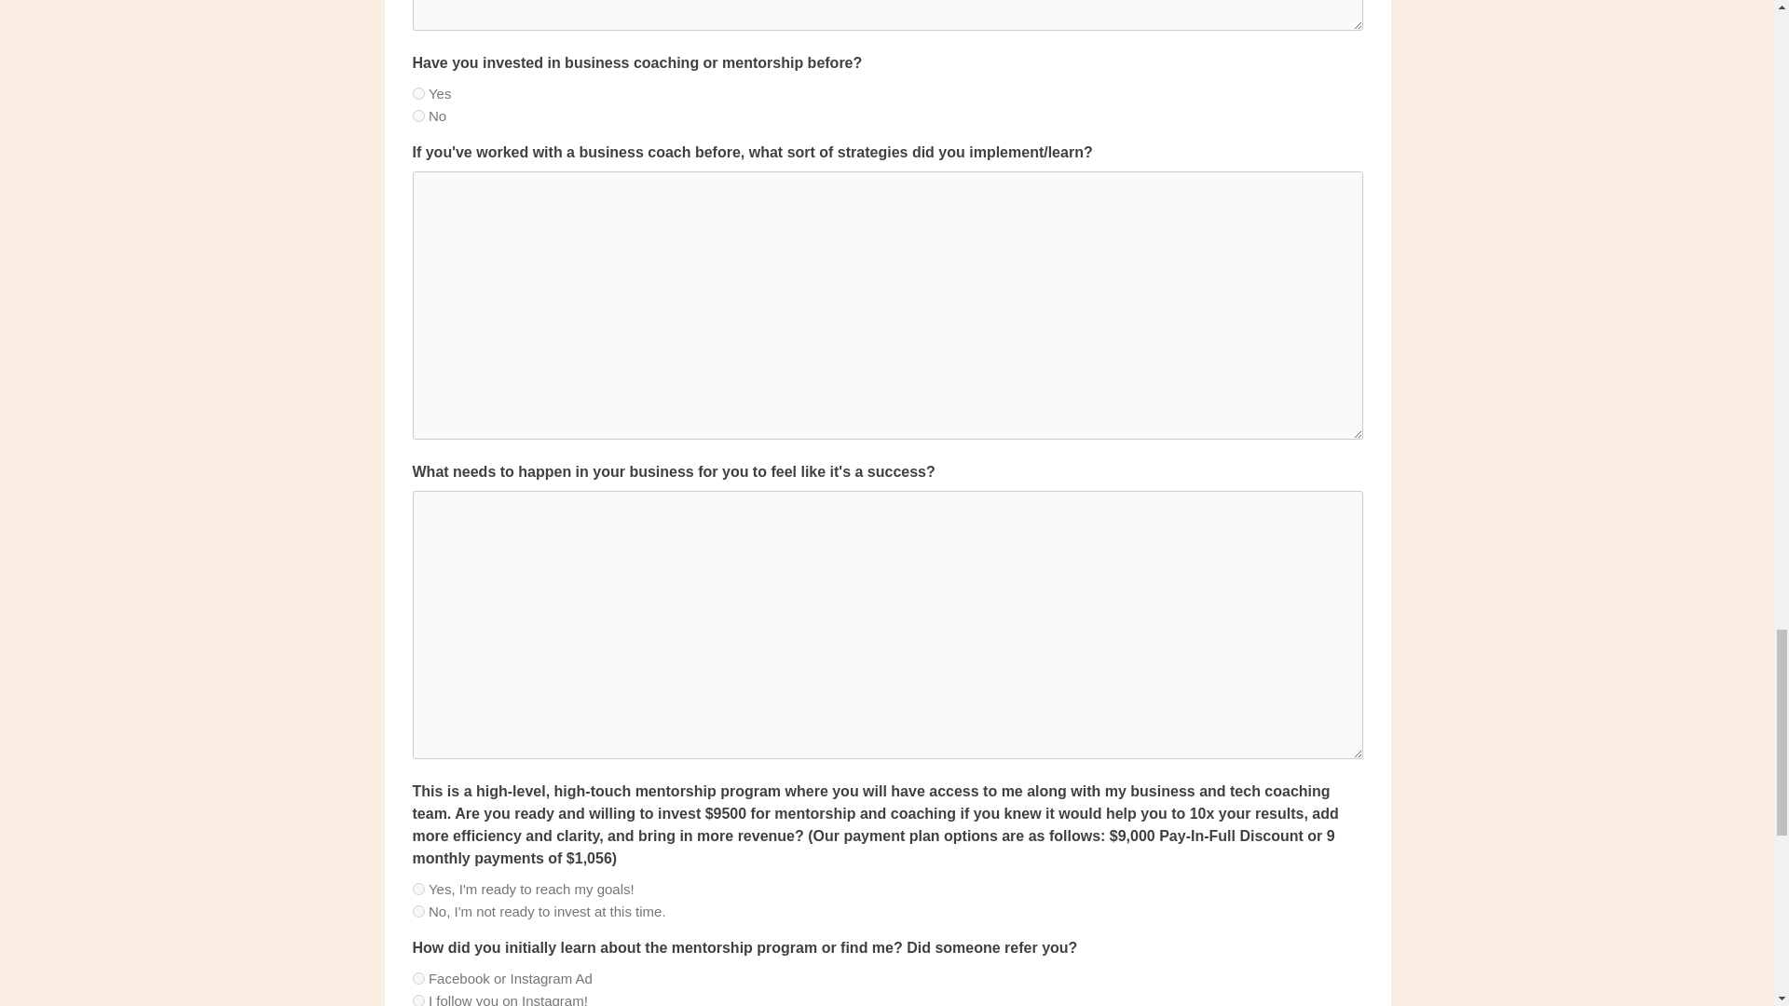 Image resolution: width=1789 pixels, height=1006 pixels. What do you see at coordinates (417, 116) in the screenshot?
I see `No` at bounding box center [417, 116].